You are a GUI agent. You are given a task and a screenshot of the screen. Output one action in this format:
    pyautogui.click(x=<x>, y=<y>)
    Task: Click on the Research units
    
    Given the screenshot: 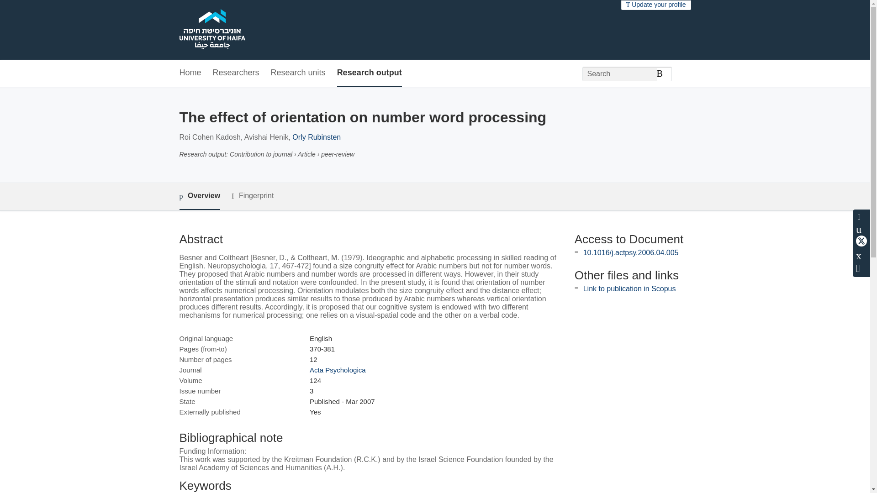 What is the action you would take?
    pyautogui.click(x=298, y=73)
    